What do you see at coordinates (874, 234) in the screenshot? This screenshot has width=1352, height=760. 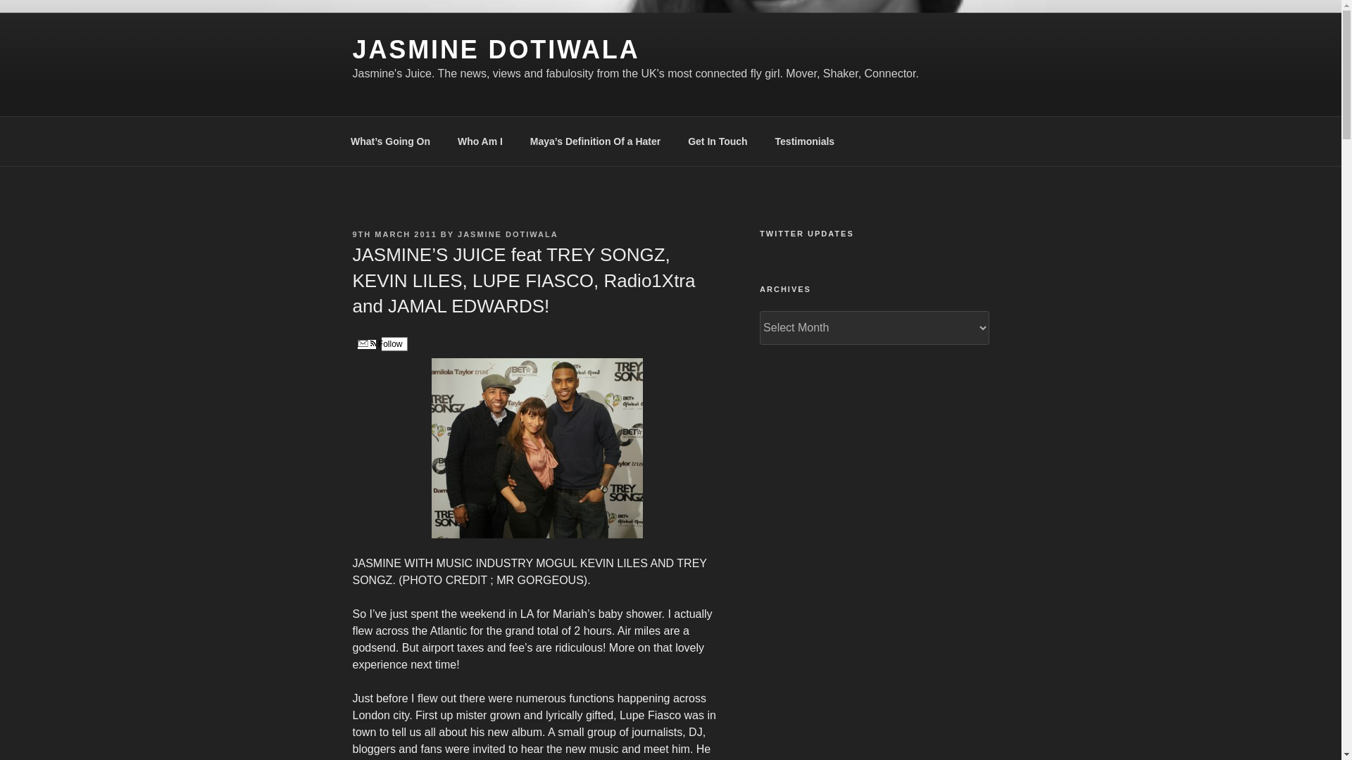 I see `TWITTER UPDATES` at bounding box center [874, 234].